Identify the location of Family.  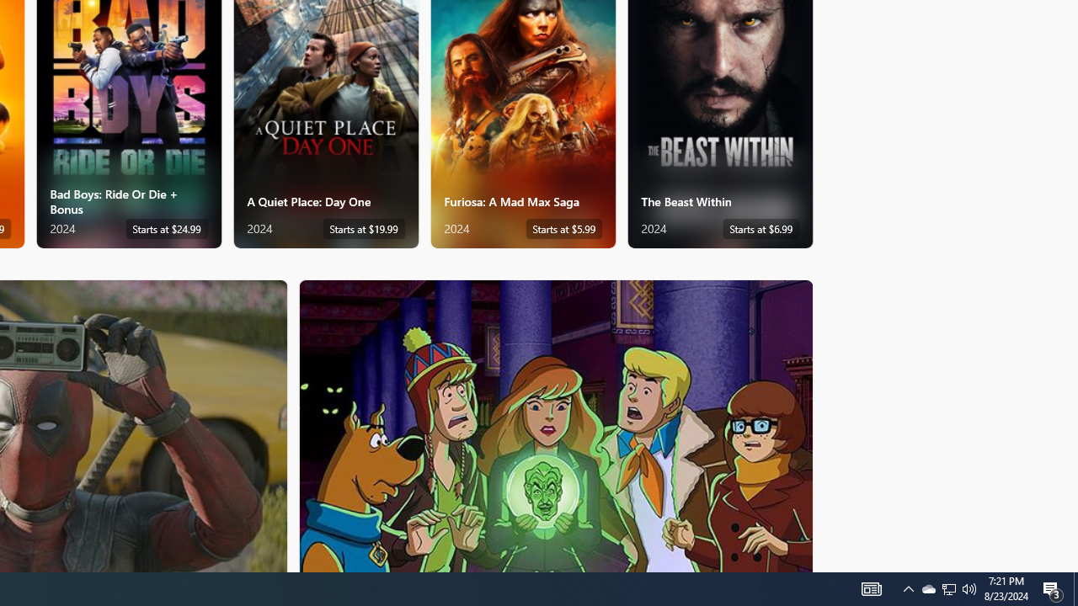
(556, 425).